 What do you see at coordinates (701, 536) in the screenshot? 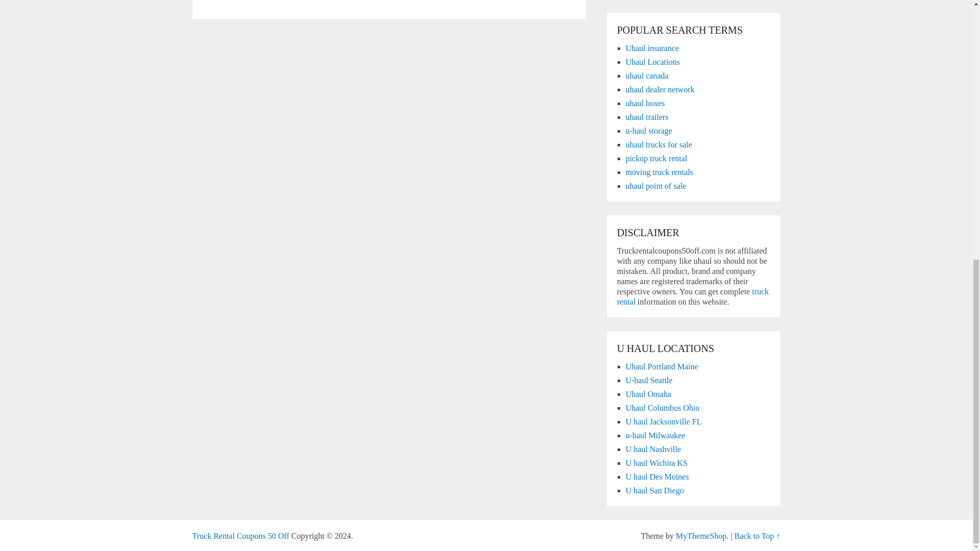
I see `MyThemeShop` at bounding box center [701, 536].